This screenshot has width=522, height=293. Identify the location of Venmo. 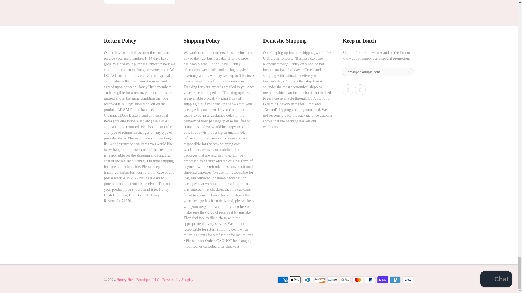
(395, 280).